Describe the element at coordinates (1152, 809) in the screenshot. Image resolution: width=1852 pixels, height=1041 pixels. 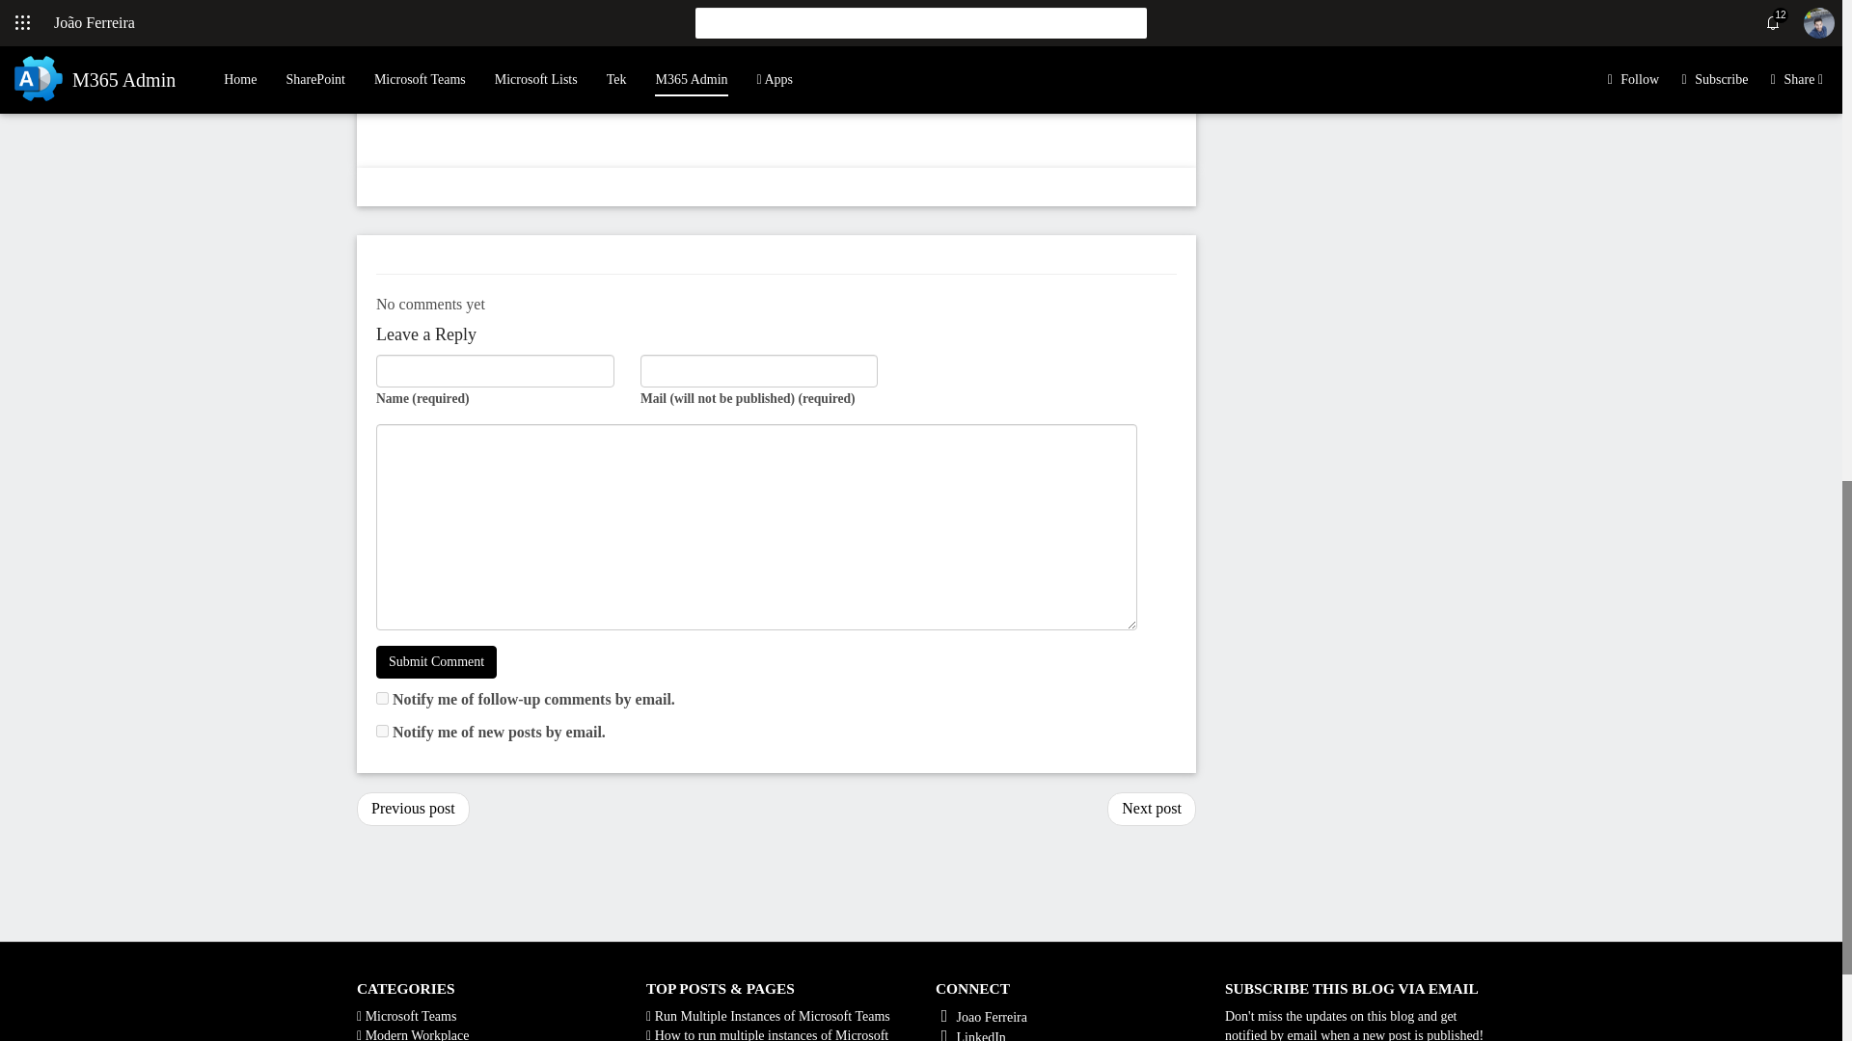
I see `WDAC Advanced Hunting Retired ActionTypes and Fields` at that location.